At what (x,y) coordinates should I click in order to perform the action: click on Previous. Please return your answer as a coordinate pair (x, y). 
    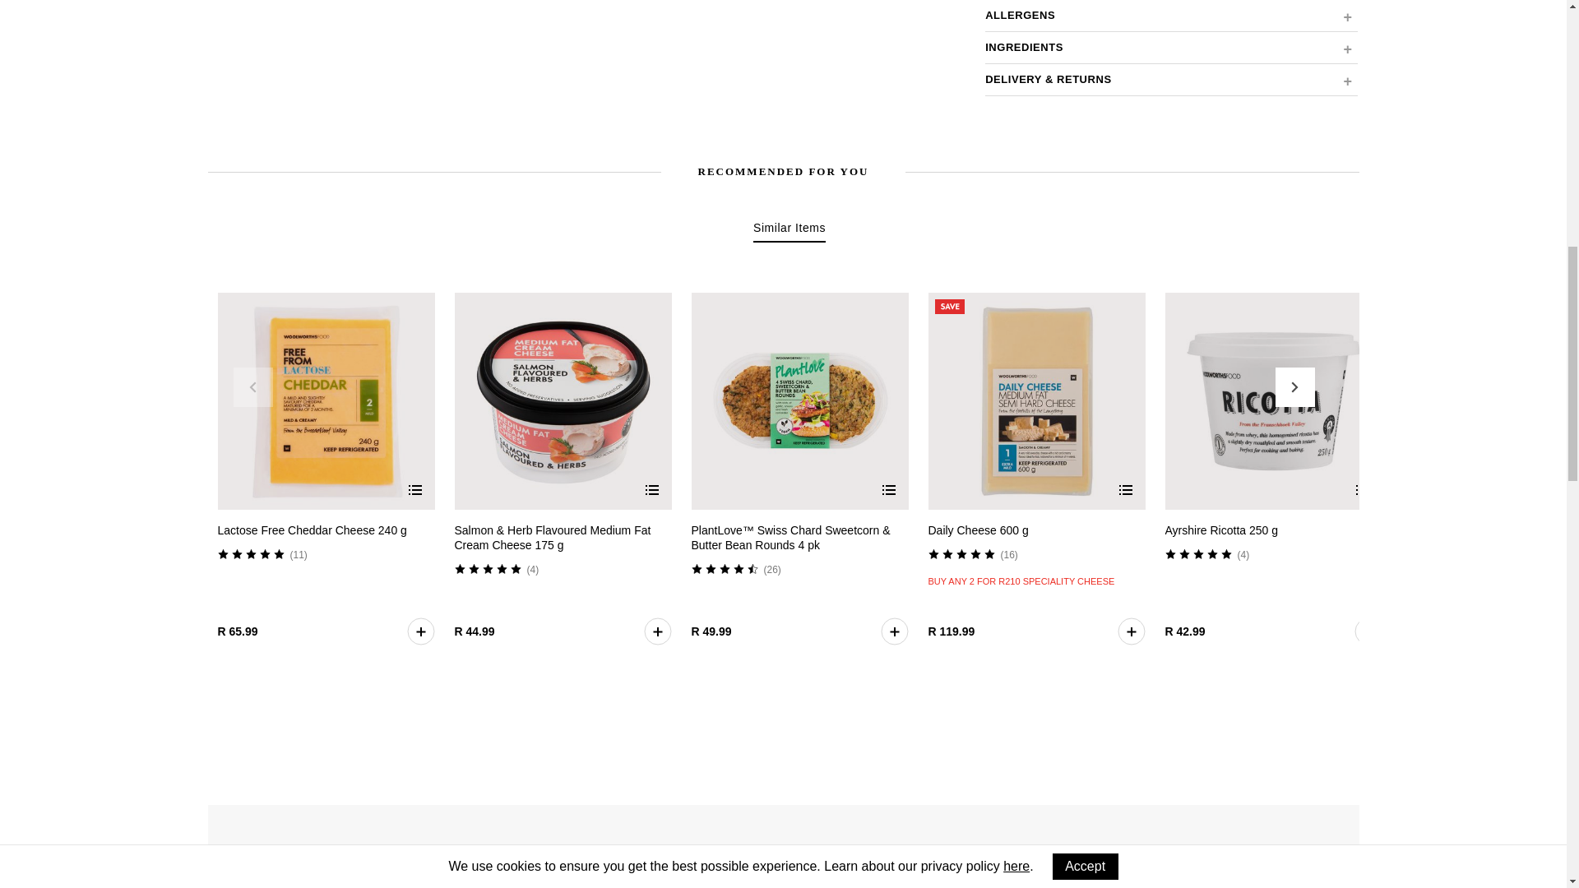
    Looking at the image, I should click on (253, 386).